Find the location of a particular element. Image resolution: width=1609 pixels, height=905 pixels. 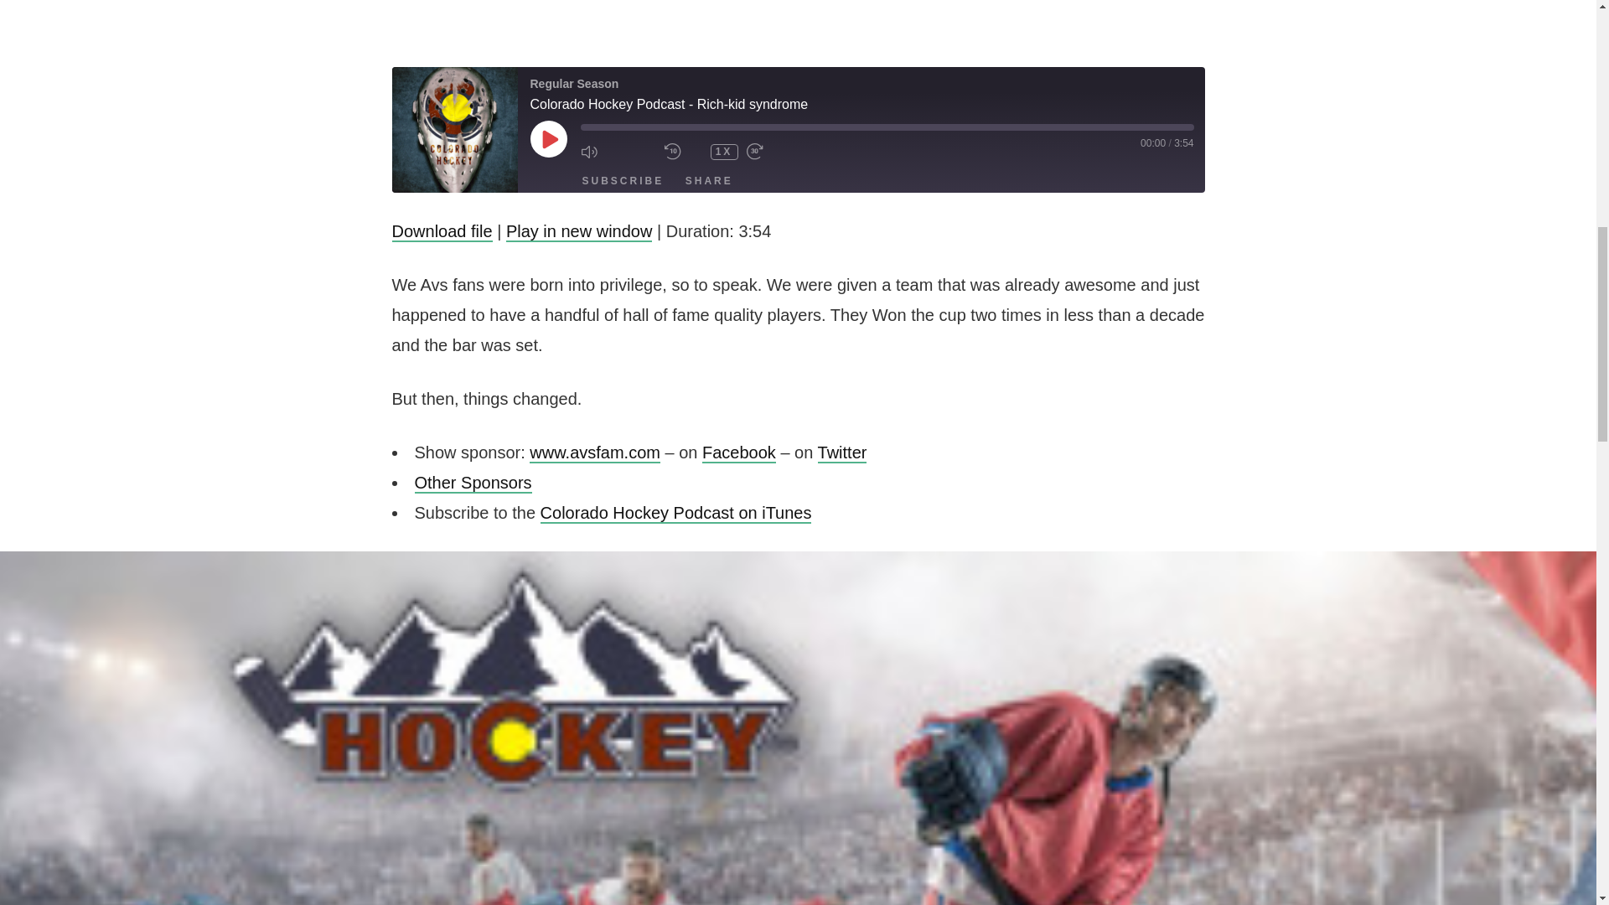

Other Sponsors is located at coordinates (472, 483).